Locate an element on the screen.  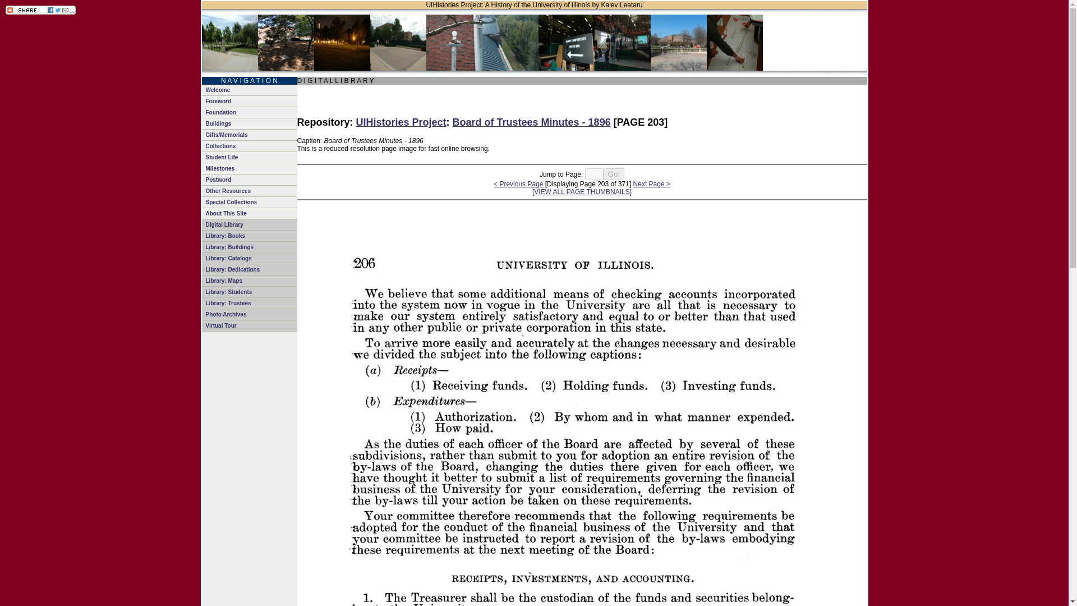
Library: Buildings is located at coordinates (249, 247).